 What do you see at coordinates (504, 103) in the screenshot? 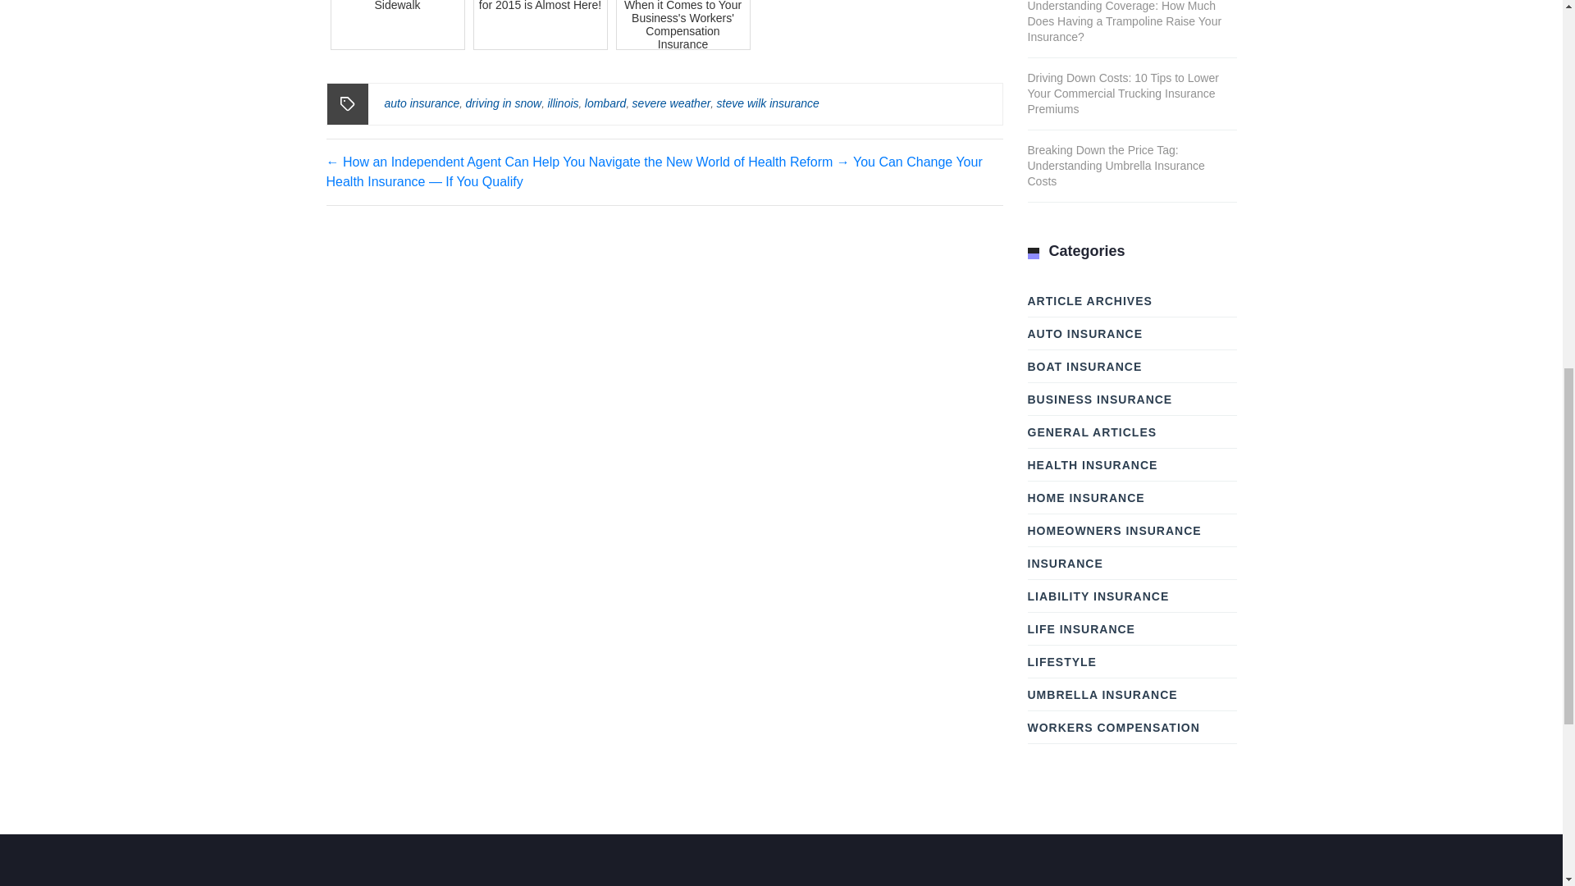
I see `driving in snow` at bounding box center [504, 103].